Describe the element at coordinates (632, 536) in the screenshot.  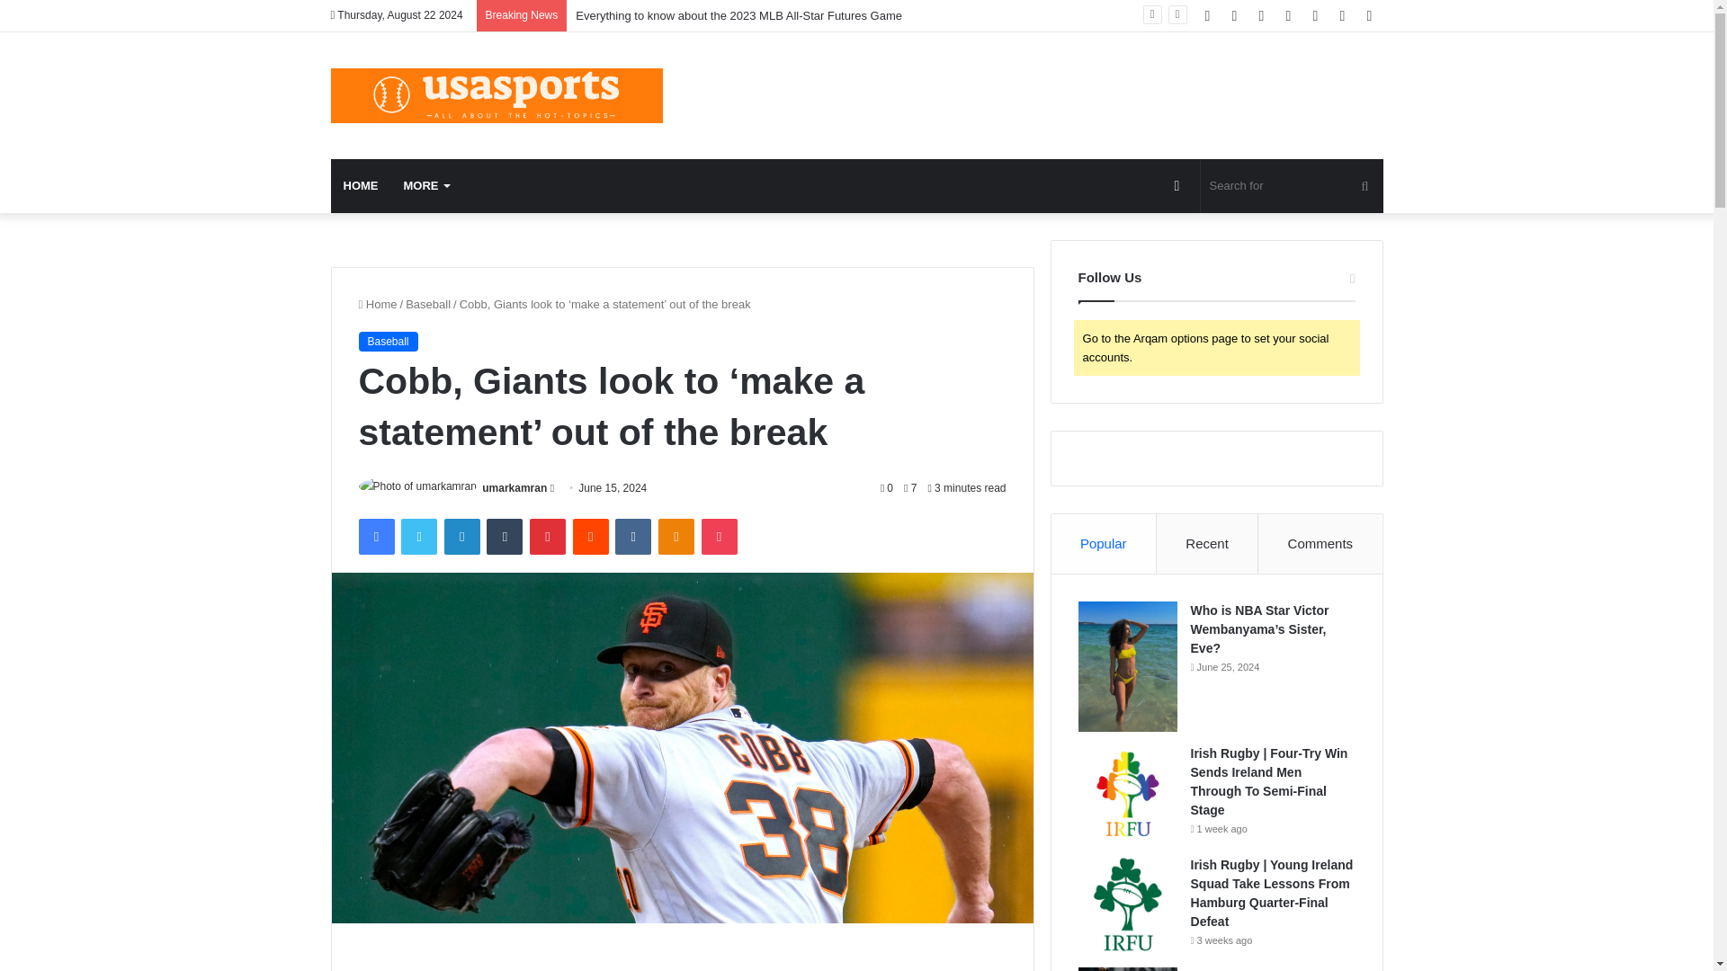
I see `VKontakte` at that location.